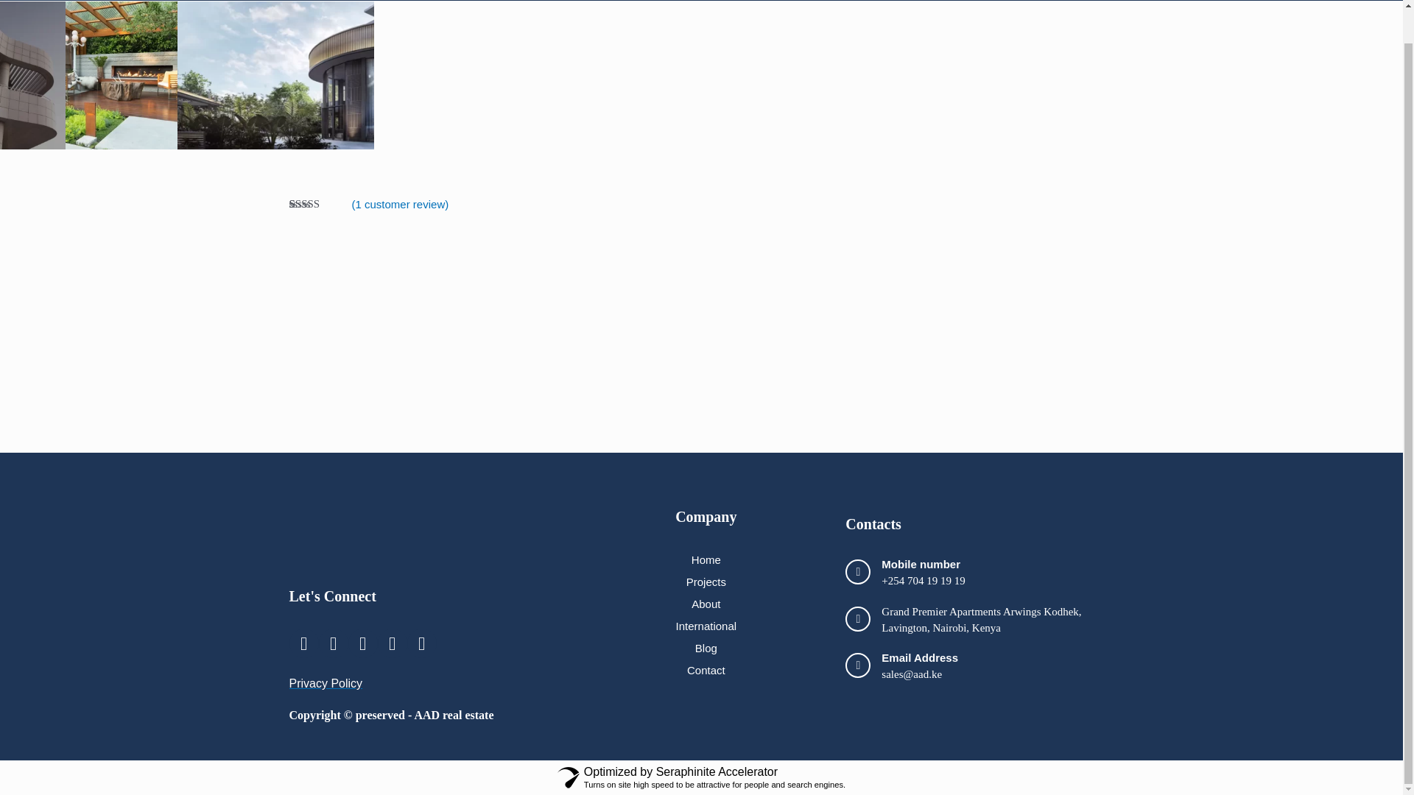 The image size is (1414, 795). I want to click on International, so click(706, 626).